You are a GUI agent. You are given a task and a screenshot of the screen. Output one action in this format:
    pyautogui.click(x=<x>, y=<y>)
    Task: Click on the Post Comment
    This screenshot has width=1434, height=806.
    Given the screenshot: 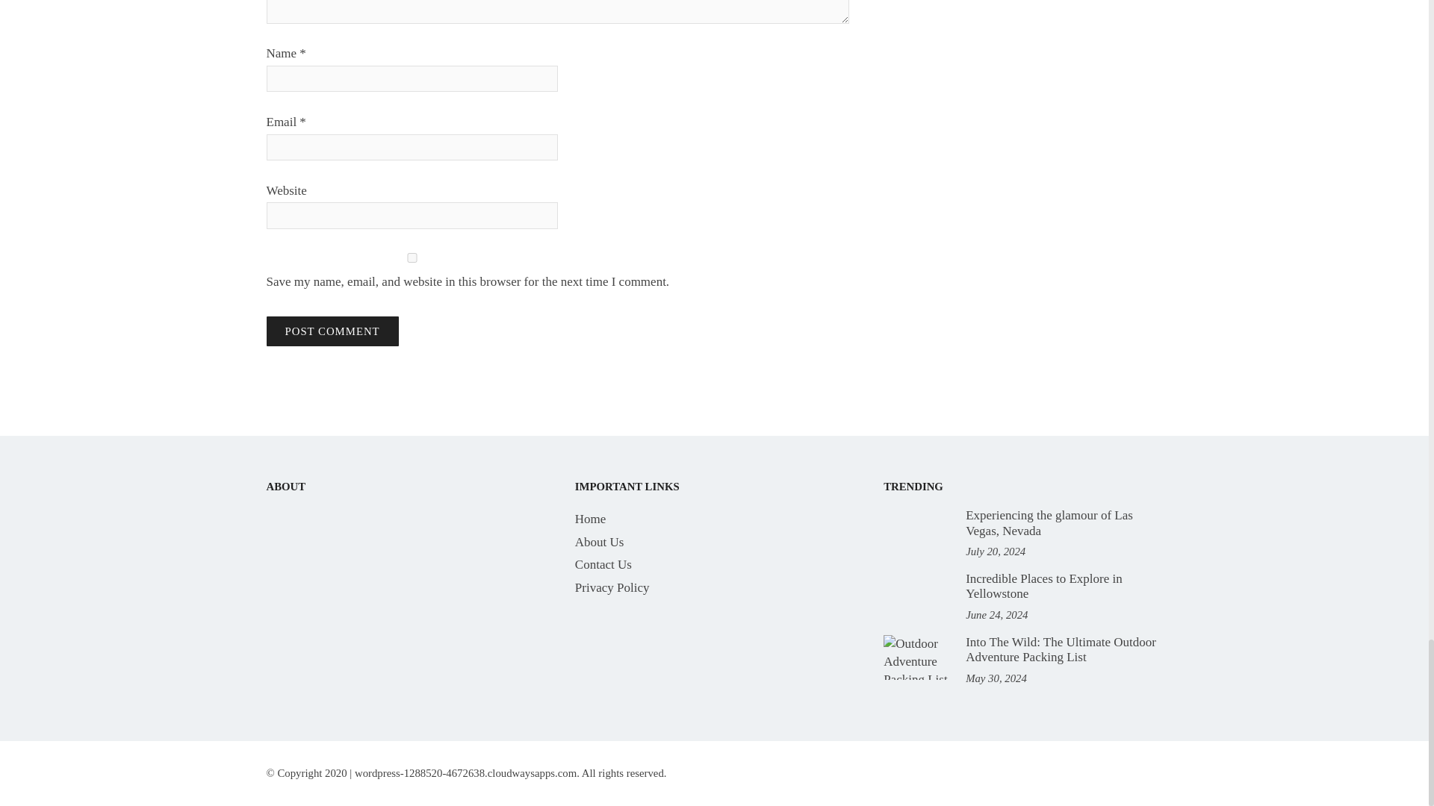 What is the action you would take?
    pyautogui.click(x=332, y=331)
    